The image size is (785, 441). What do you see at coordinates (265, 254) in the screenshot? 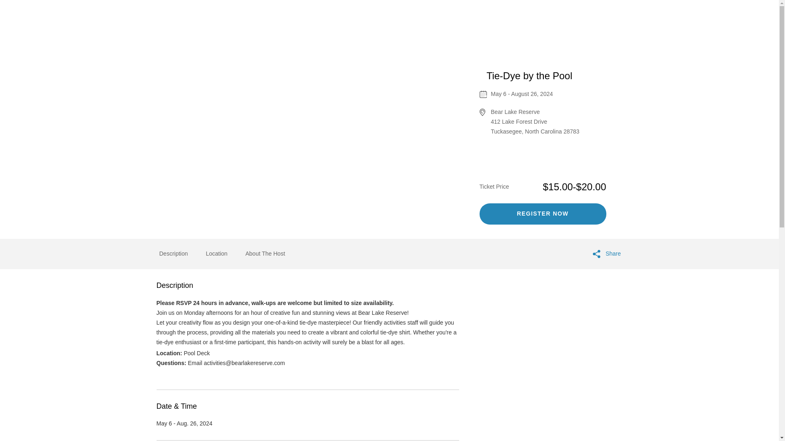
I see `About The Host` at bounding box center [265, 254].